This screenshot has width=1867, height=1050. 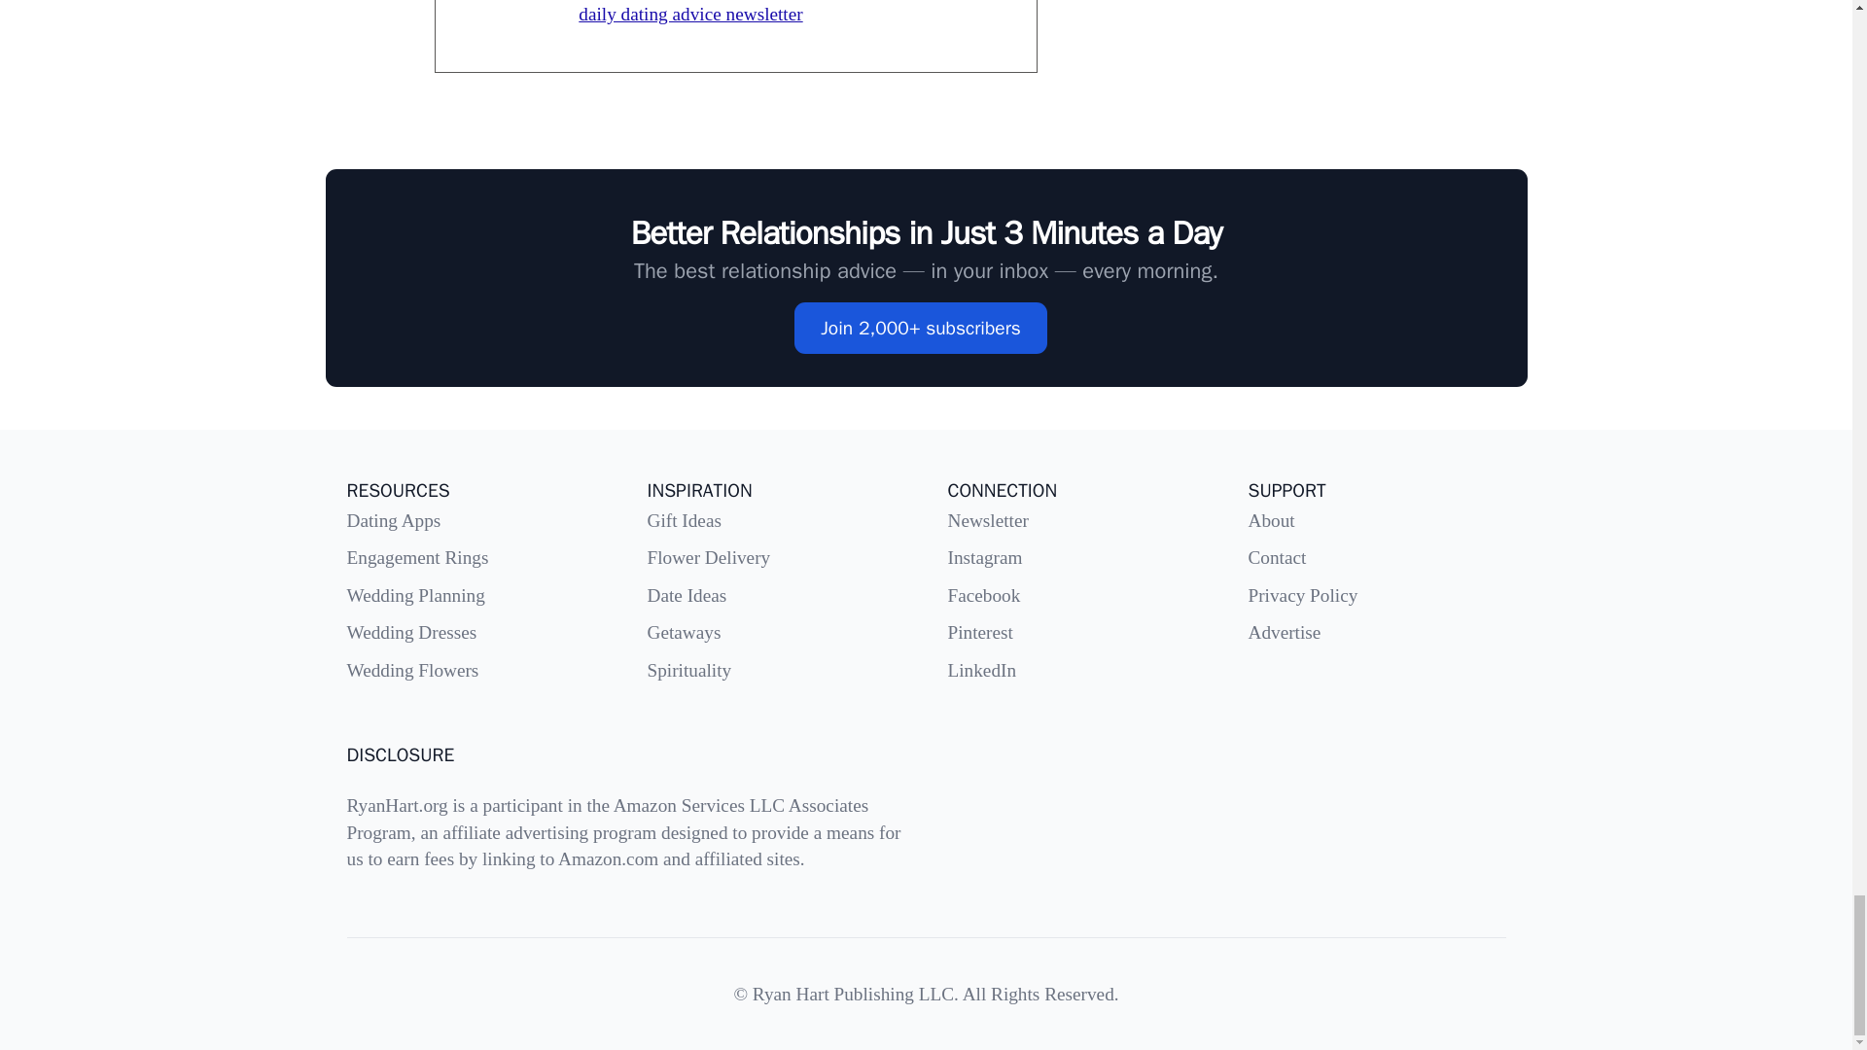 I want to click on Wedding Flowers, so click(x=411, y=670).